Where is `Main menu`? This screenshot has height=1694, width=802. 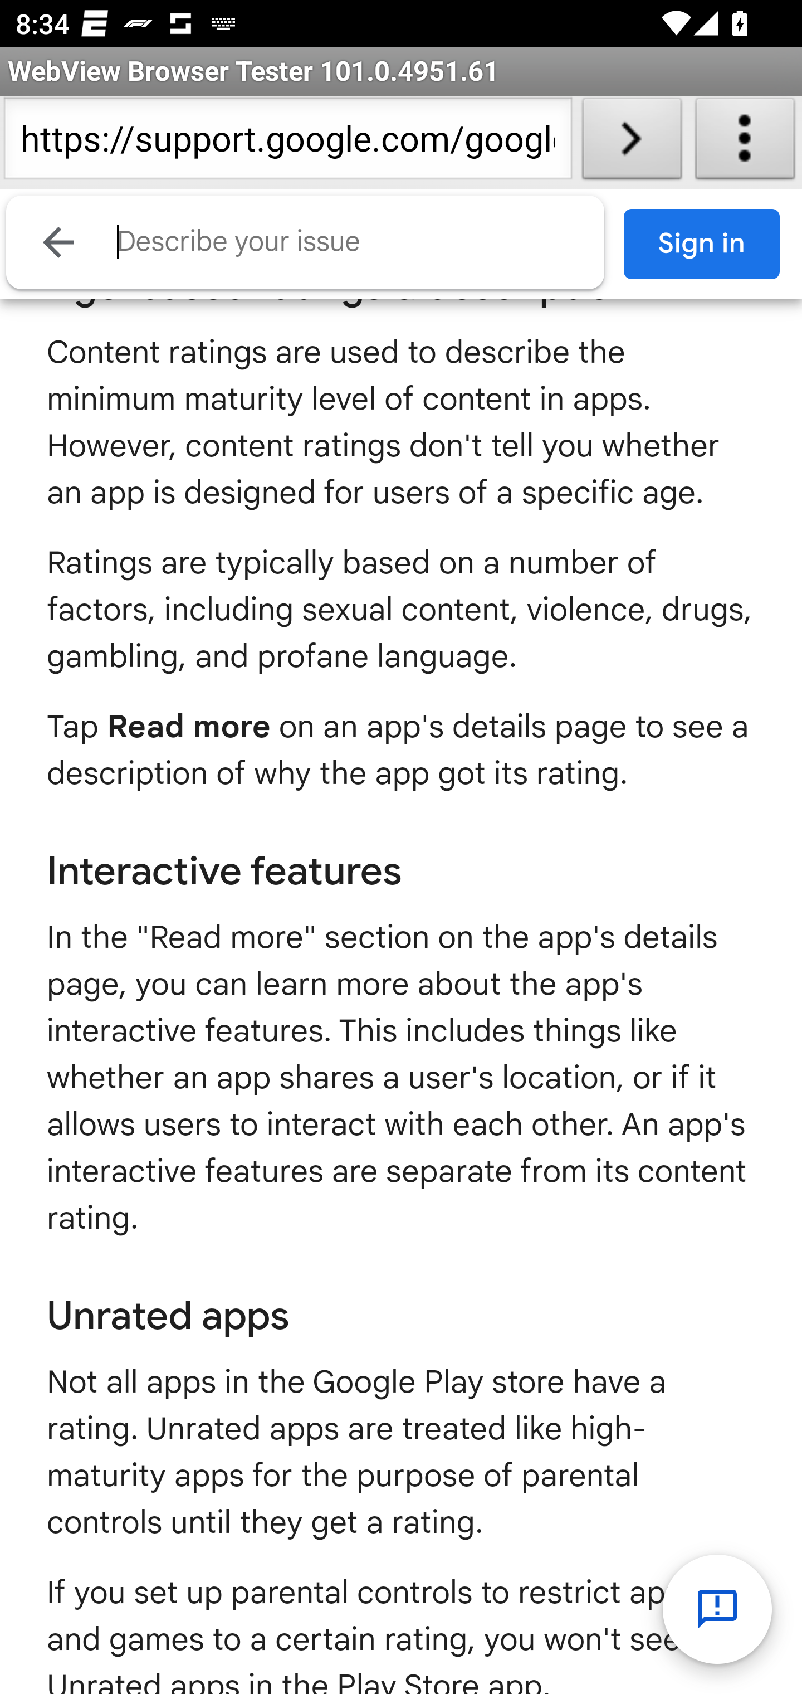
Main menu is located at coordinates (62, 244).